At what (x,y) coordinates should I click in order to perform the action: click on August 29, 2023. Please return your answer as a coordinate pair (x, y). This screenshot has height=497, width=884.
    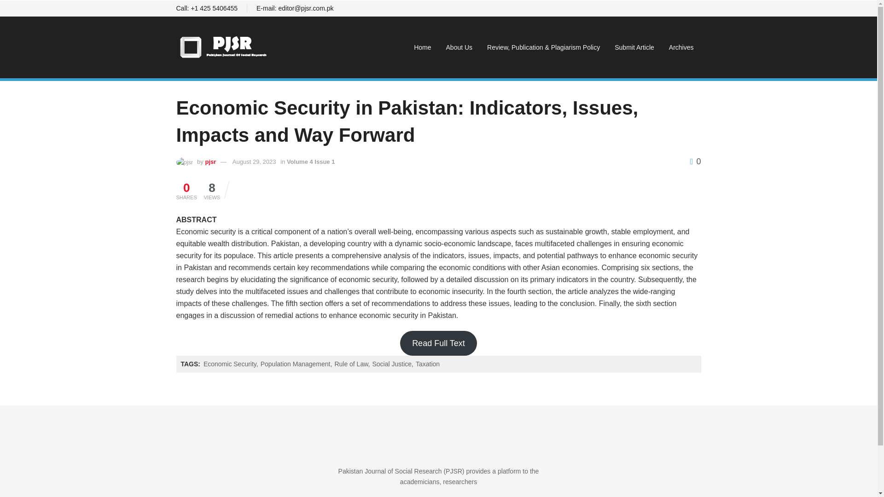
    Looking at the image, I should click on (254, 162).